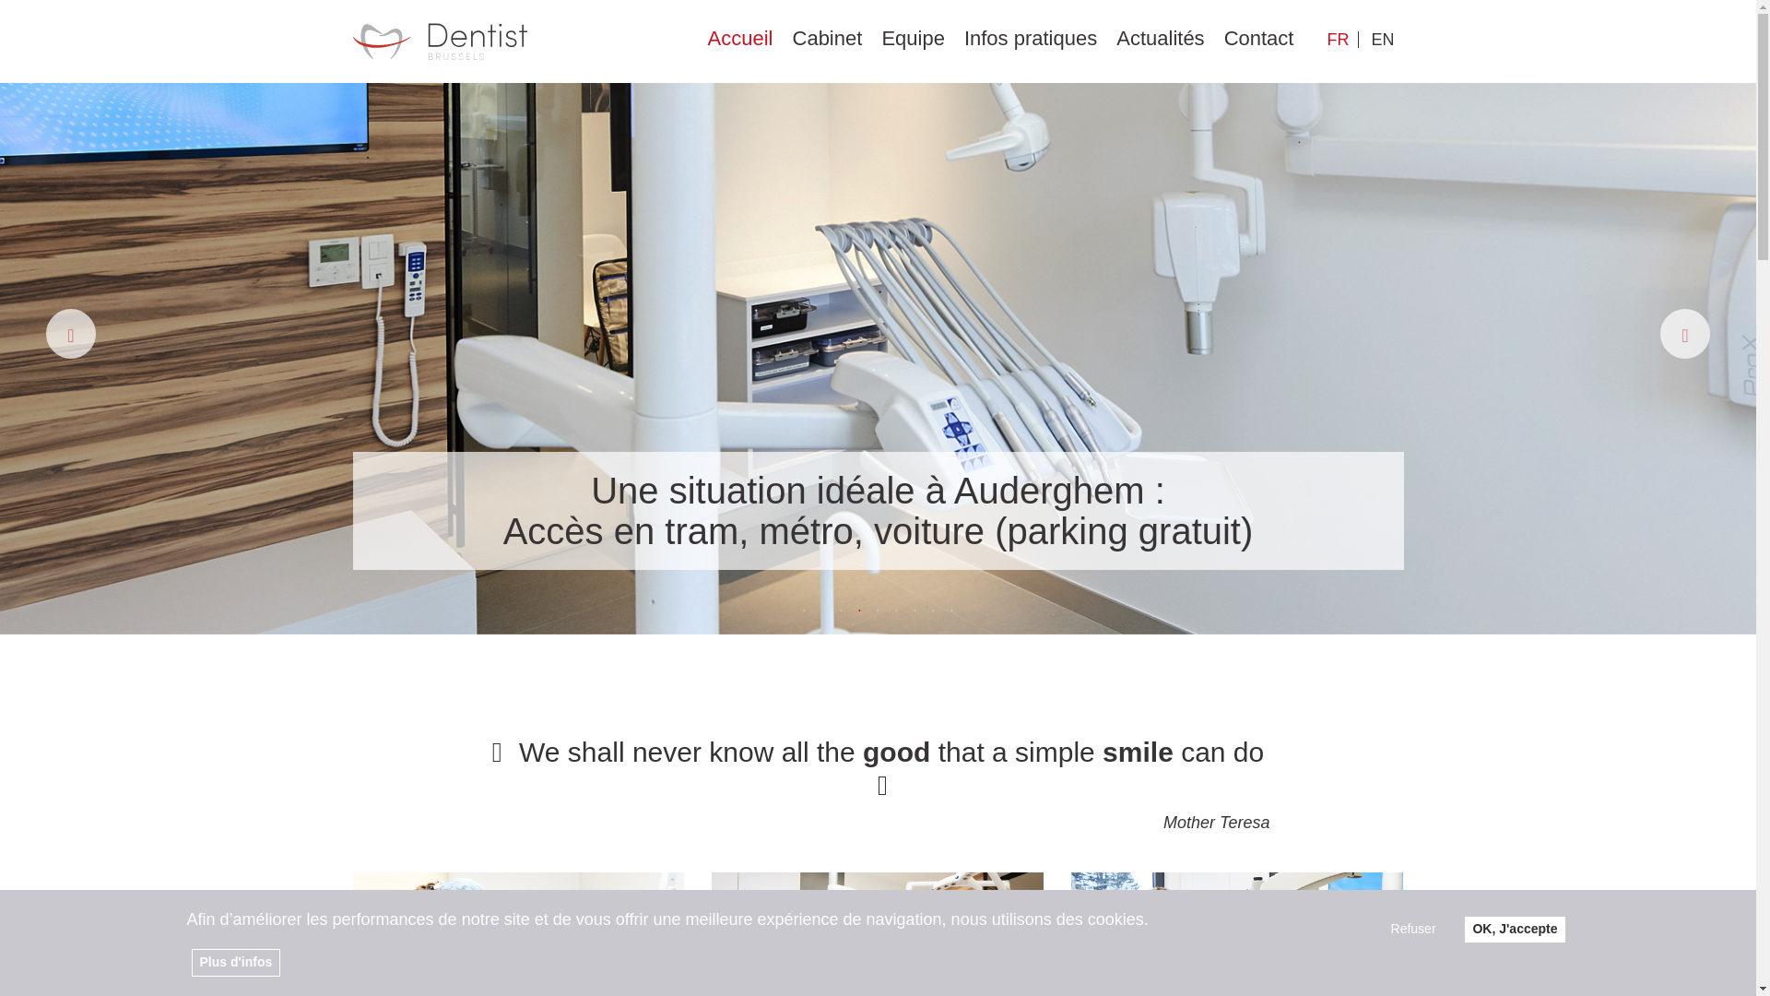  What do you see at coordinates (895, 611) in the screenshot?
I see `6` at bounding box center [895, 611].